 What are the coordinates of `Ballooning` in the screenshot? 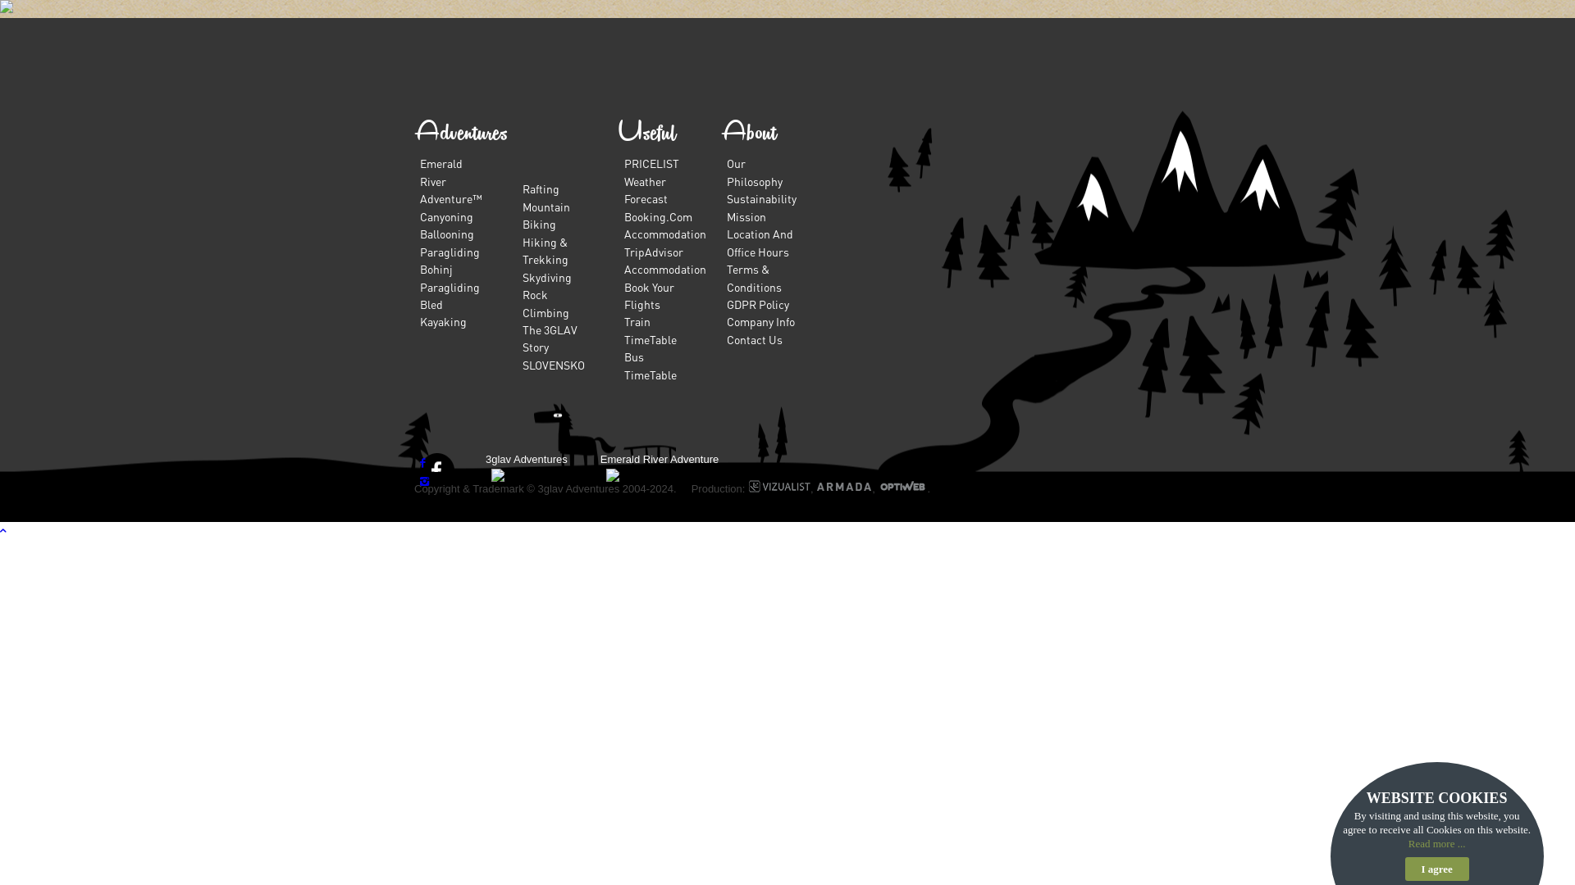 It's located at (447, 234).